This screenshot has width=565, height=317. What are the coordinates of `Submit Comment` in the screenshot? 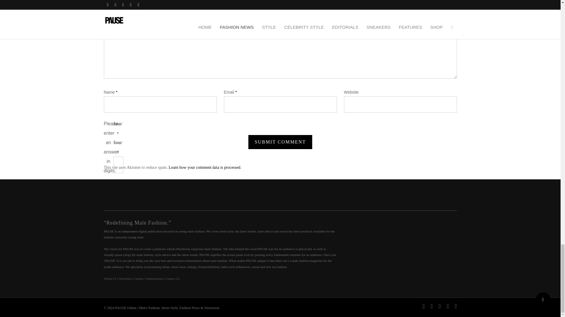 It's located at (280, 142).